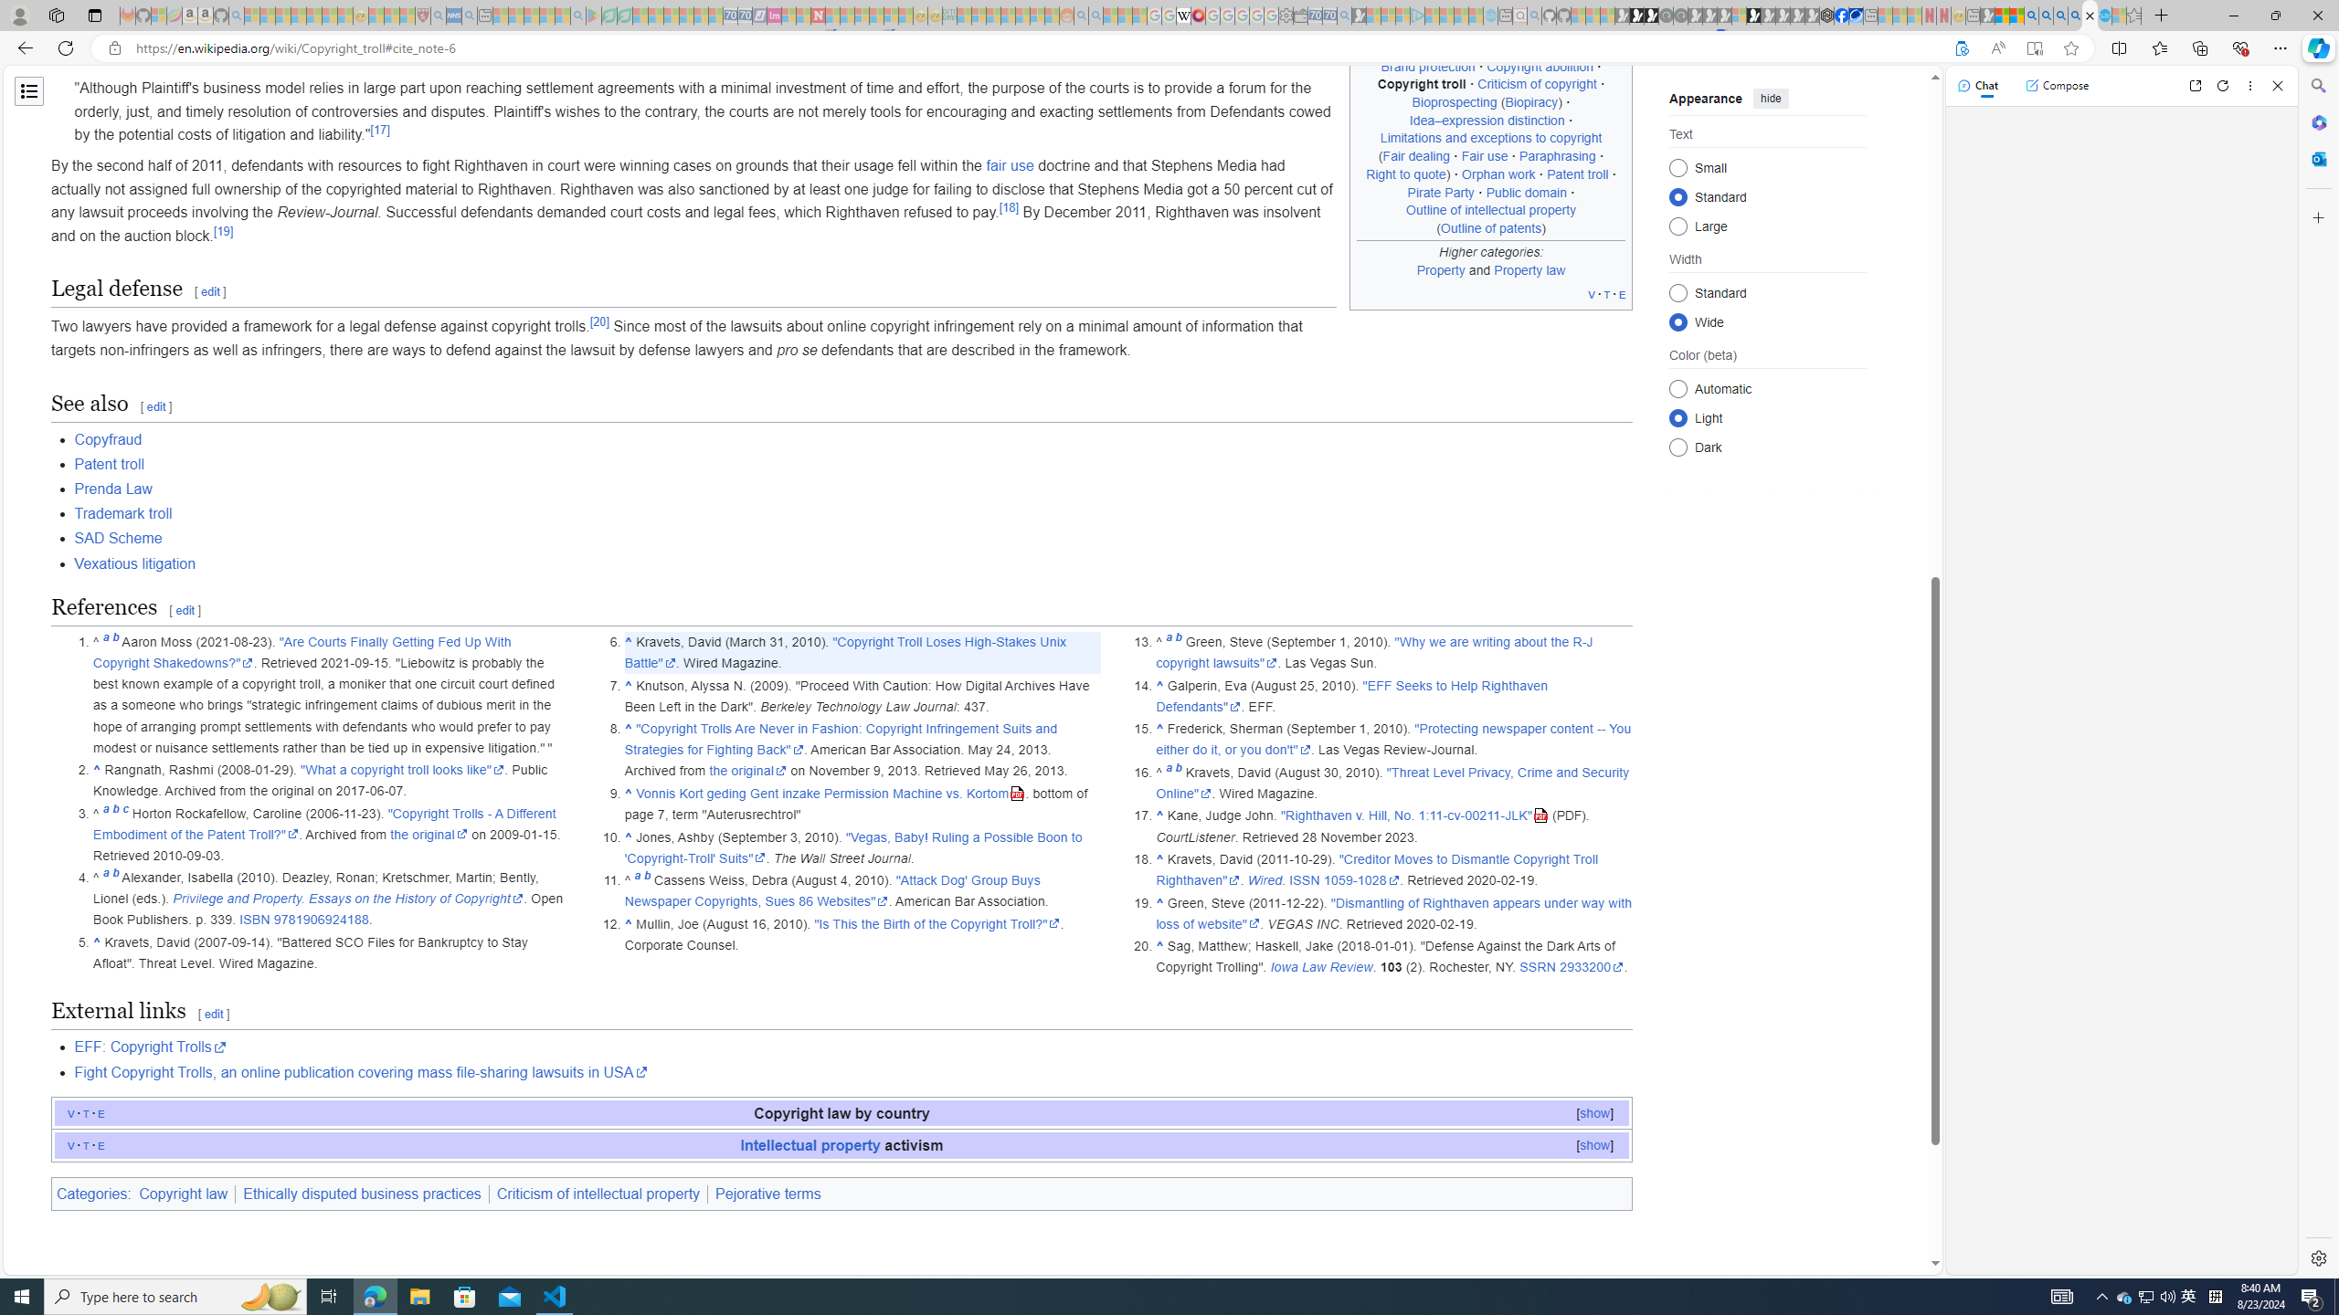 The height and width of the screenshot is (1315, 2339). I want to click on Property, so click(1440, 268).